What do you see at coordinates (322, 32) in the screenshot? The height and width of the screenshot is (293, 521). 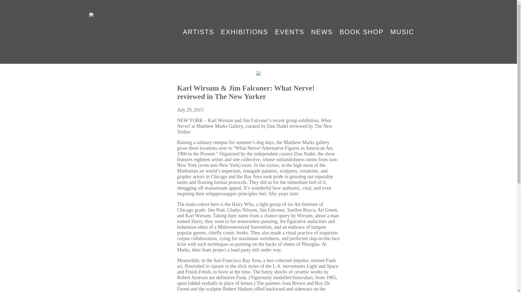 I see `NEWS` at bounding box center [322, 32].